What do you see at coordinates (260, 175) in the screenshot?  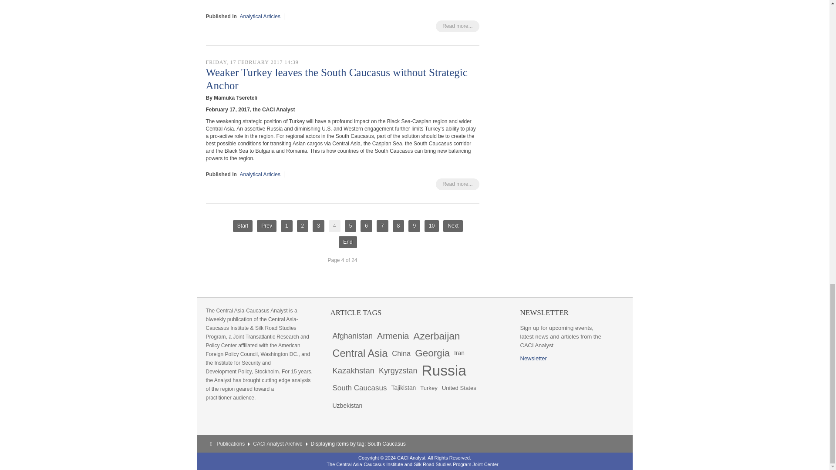 I see `Analytical Articles` at bounding box center [260, 175].